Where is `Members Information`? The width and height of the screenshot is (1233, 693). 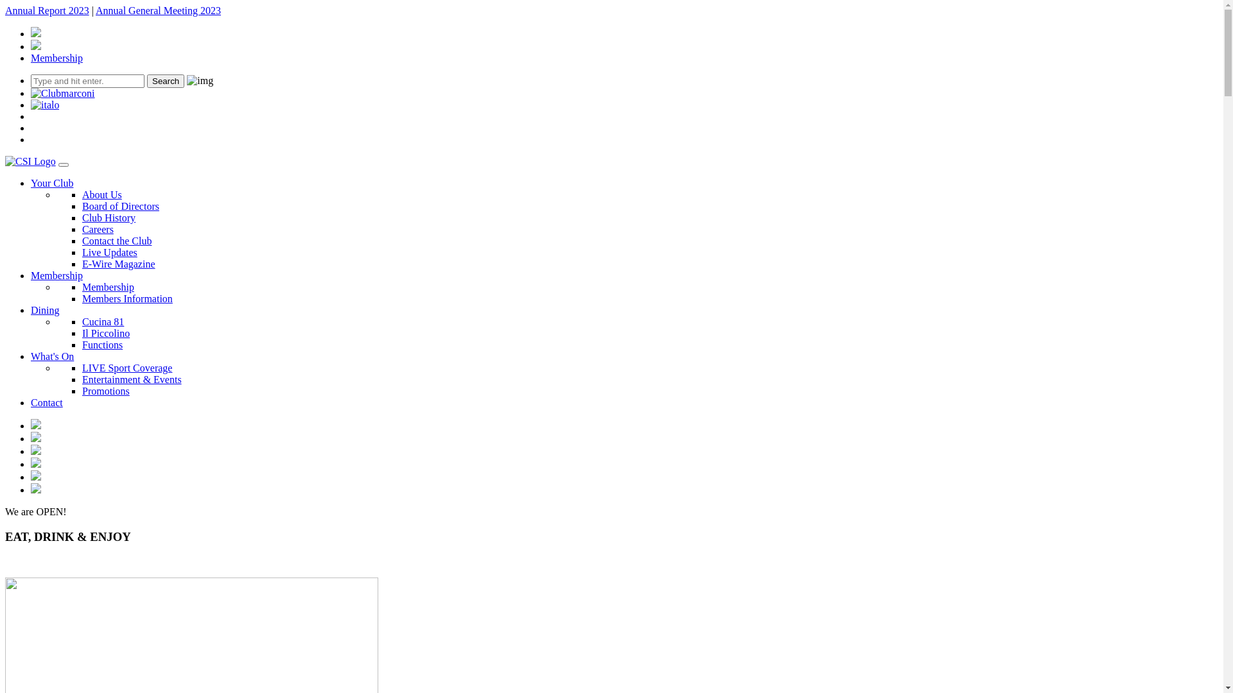
Members Information is located at coordinates (127, 299).